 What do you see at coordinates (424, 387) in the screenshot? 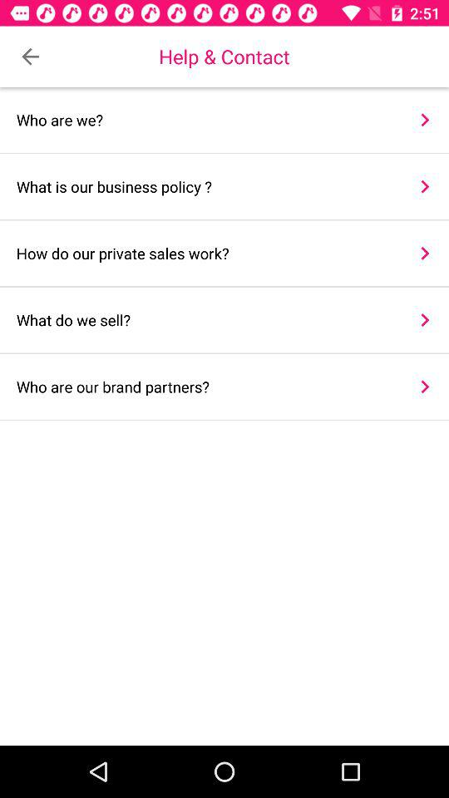
I see `tap item next to the who are our item` at bounding box center [424, 387].